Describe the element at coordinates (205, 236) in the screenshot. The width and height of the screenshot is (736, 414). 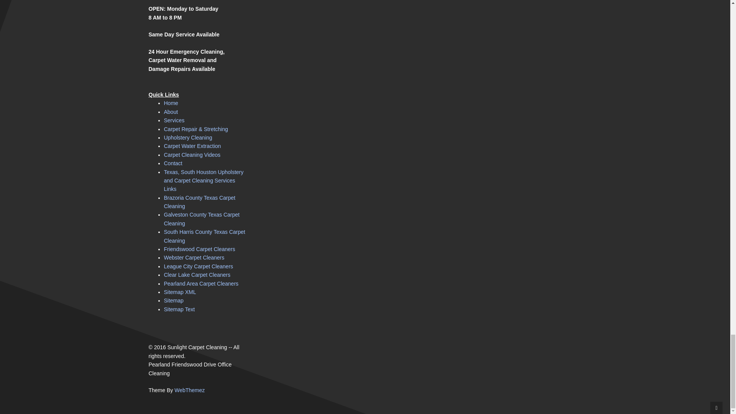
I see `South Harris County Texas Carpet Cleaning` at that location.